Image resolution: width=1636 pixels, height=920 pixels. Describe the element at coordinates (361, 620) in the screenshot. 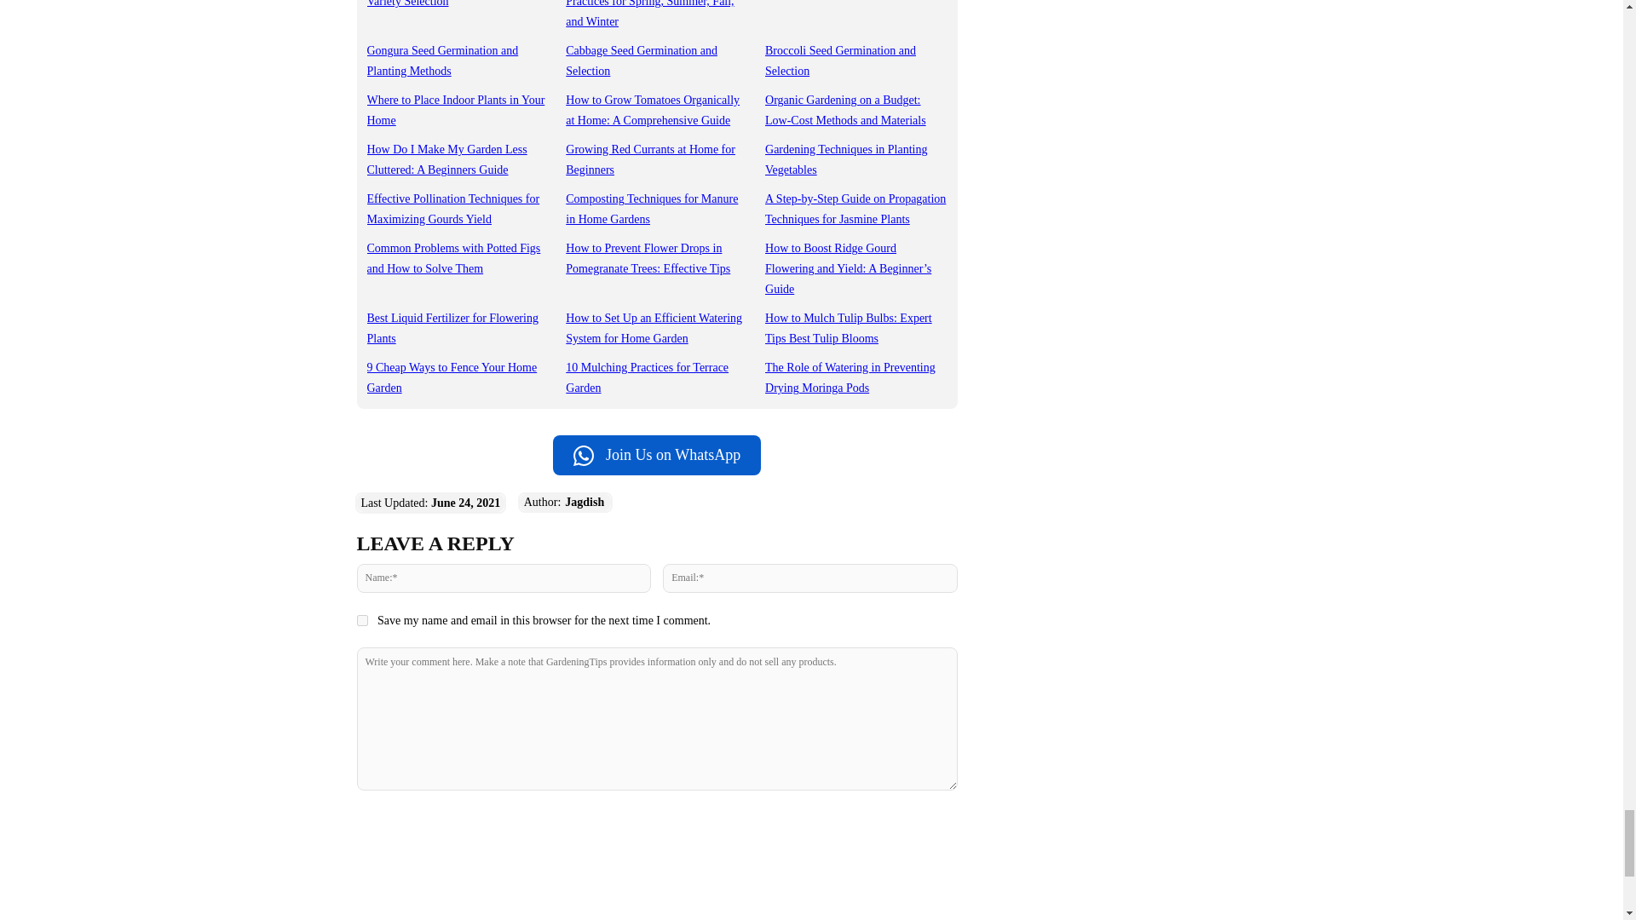

I see `yes` at that location.